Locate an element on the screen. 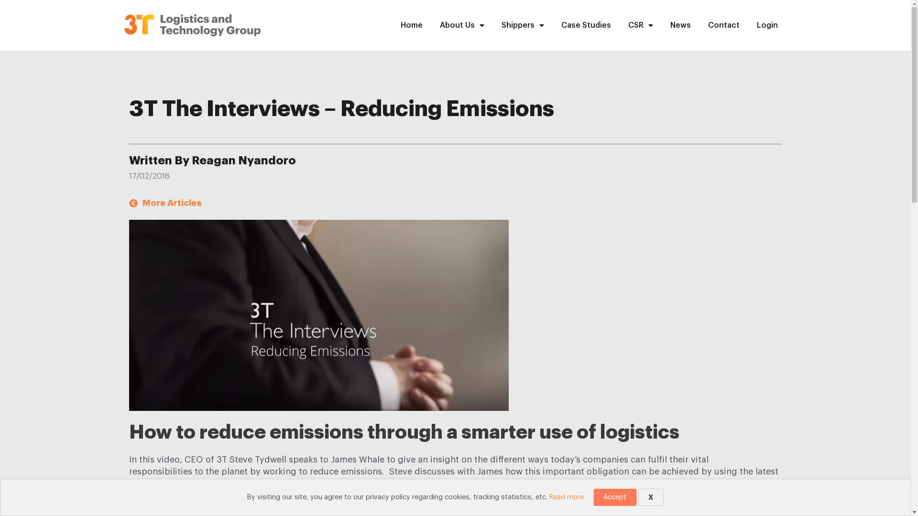  CSR is located at coordinates (641, 25).